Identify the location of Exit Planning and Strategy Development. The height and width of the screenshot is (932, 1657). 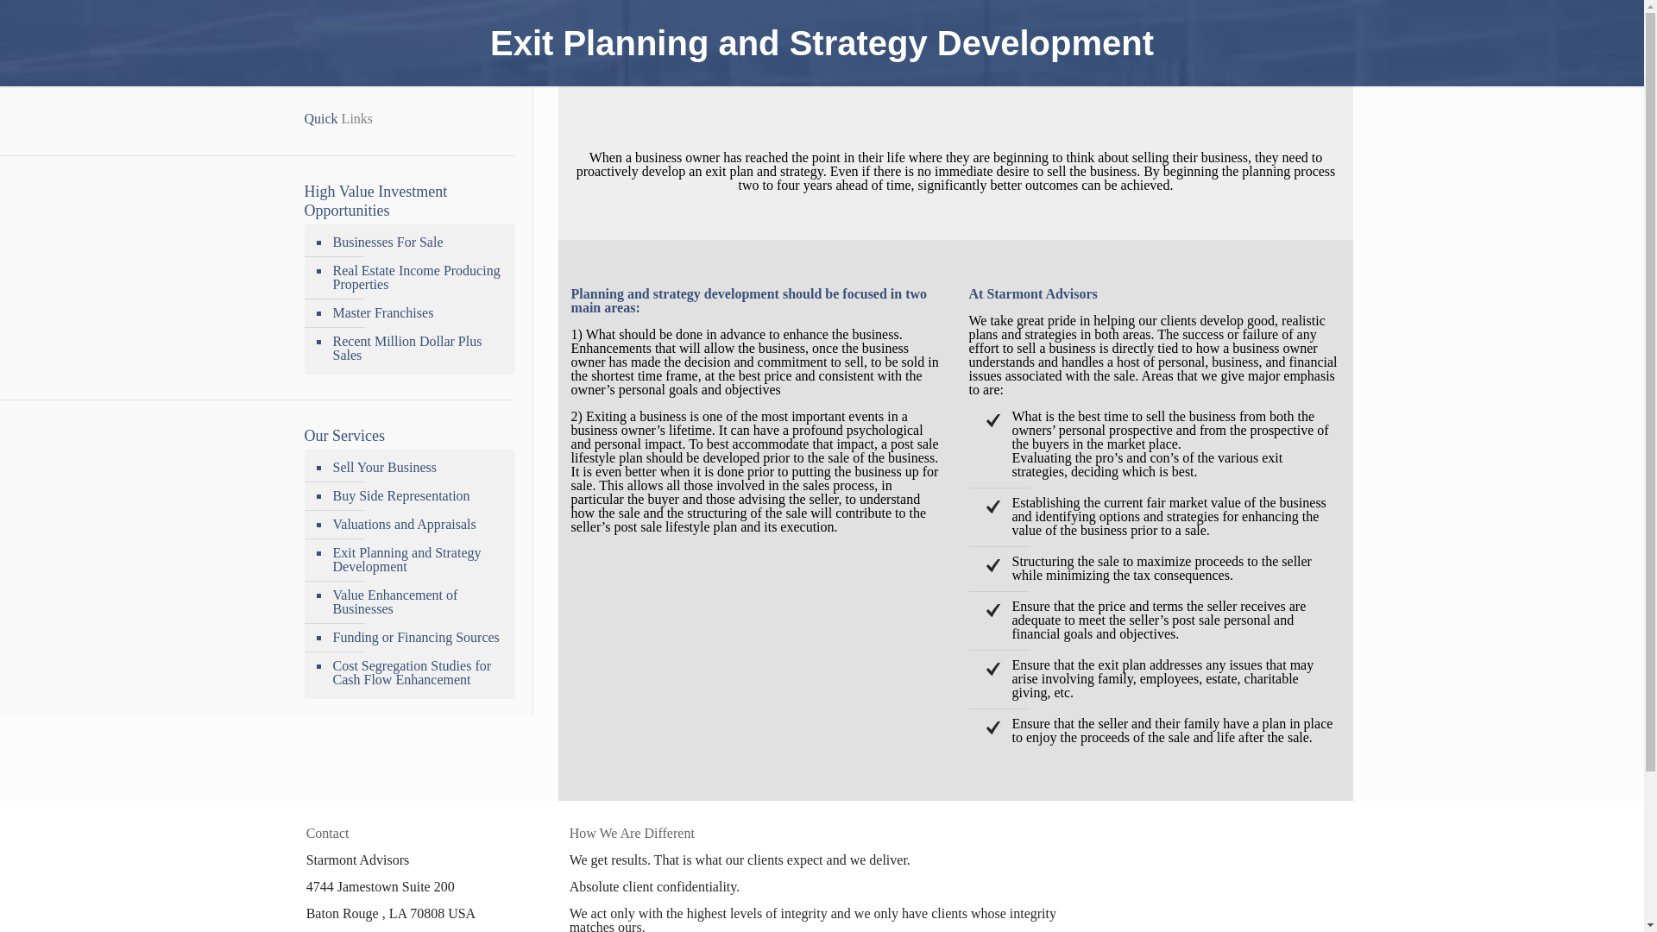
(418, 560).